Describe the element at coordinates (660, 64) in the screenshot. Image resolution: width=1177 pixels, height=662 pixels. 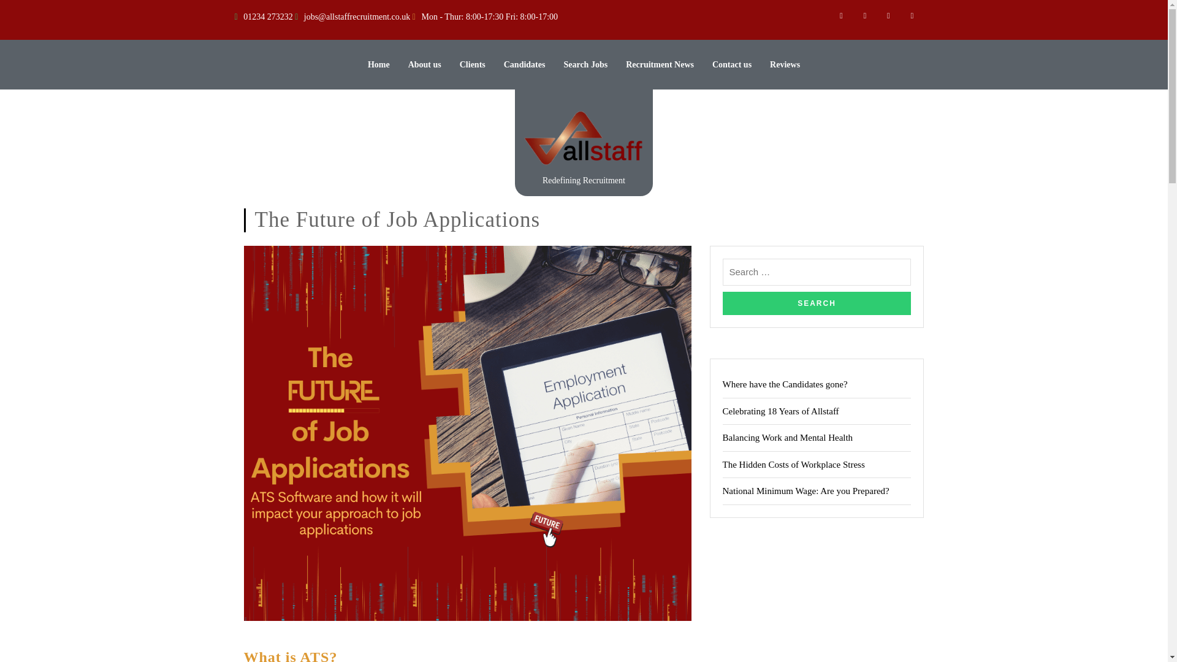
I see `Recruitment News` at that location.